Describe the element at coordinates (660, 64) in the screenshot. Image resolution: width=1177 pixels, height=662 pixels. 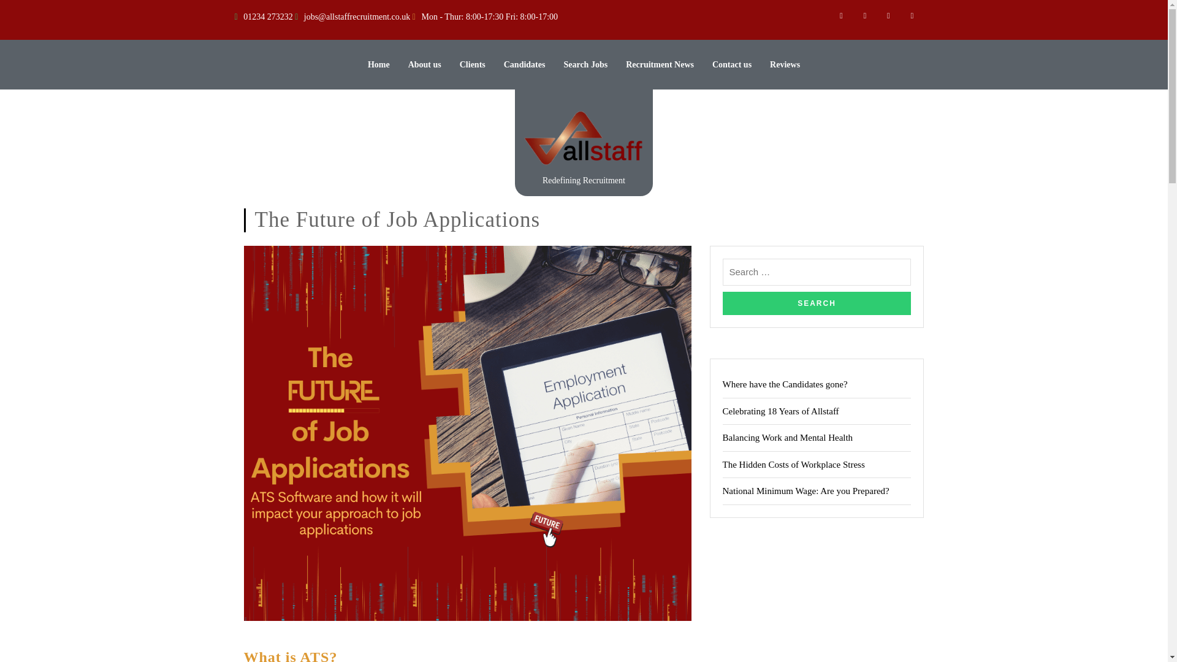
I see `Recruitment News` at that location.